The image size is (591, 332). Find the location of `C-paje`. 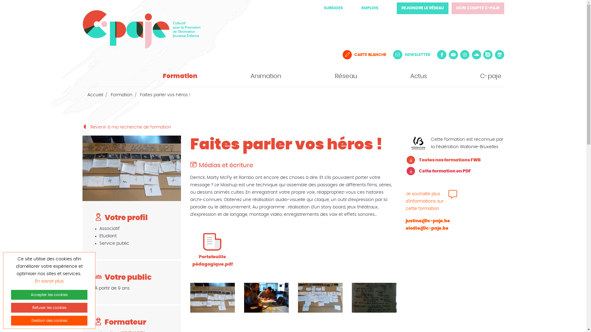

C-paje is located at coordinates (489, 76).